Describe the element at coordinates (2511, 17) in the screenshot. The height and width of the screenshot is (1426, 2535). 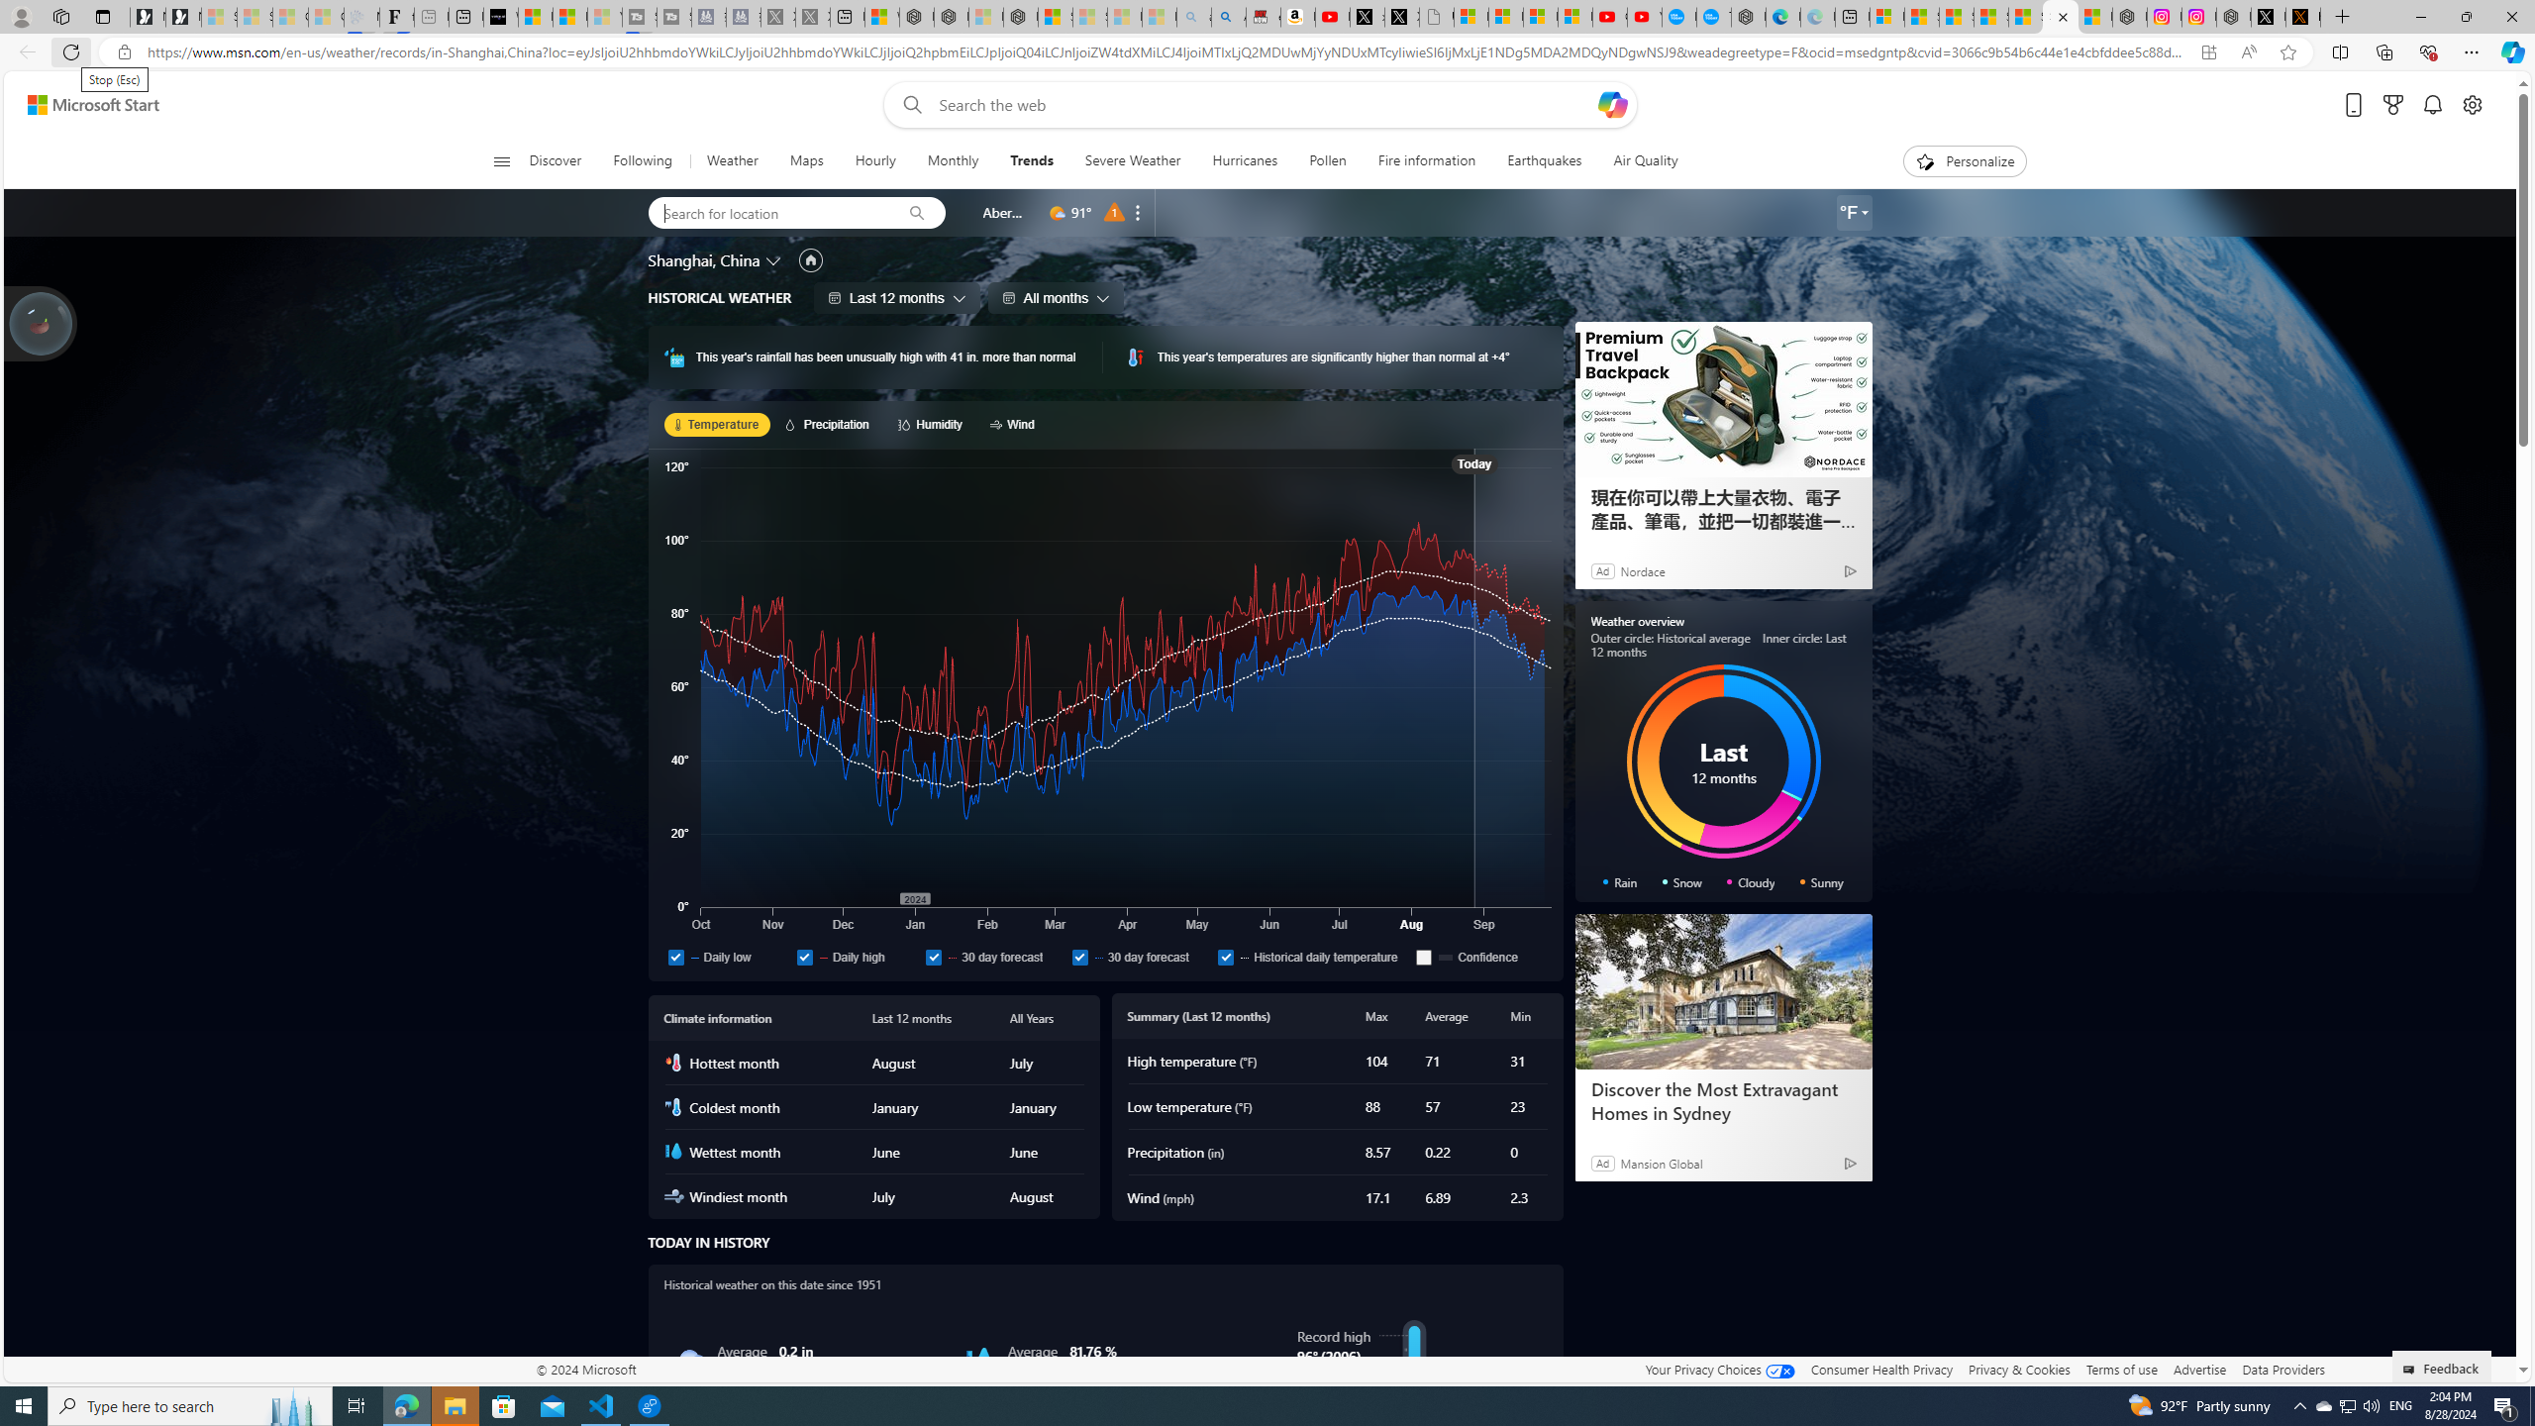
I see `Close` at that location.